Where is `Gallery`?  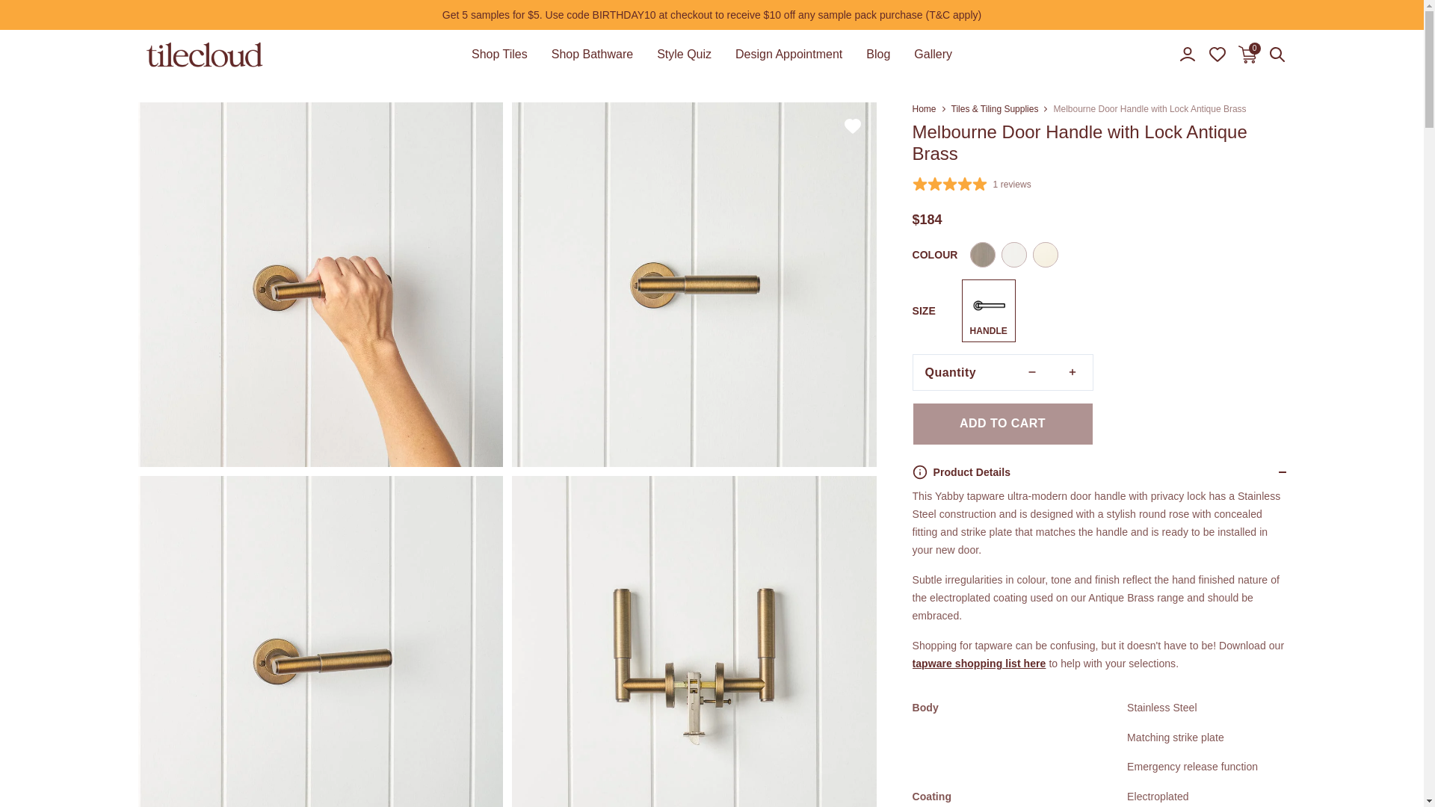 Gallery is located at coordinates (1277, 54).